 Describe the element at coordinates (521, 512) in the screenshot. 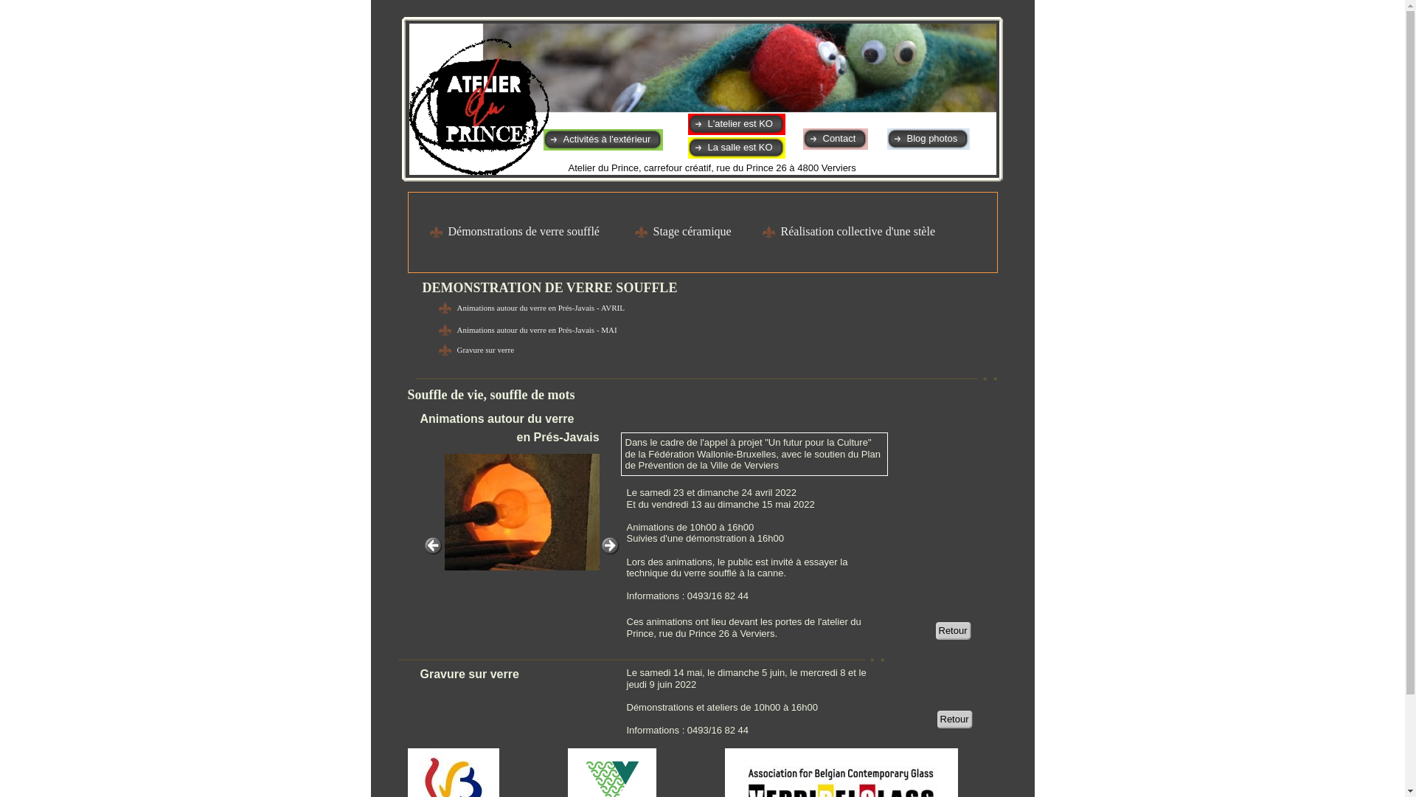

I see `bulle glory.jpg` at that location.